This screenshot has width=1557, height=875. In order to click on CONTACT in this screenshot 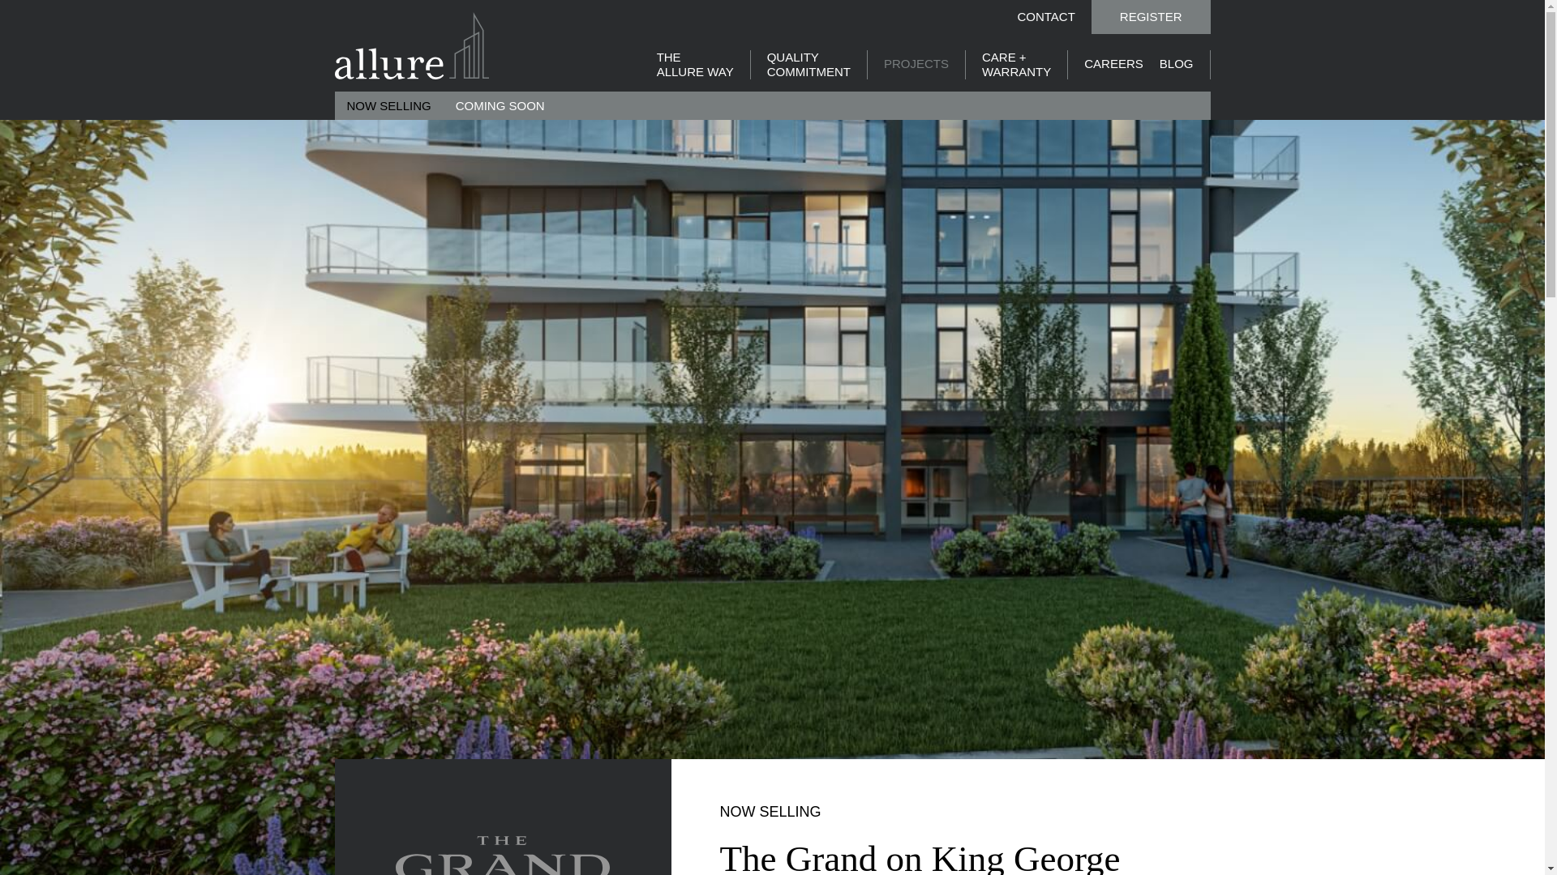, I will do `click(1044, 15)`.